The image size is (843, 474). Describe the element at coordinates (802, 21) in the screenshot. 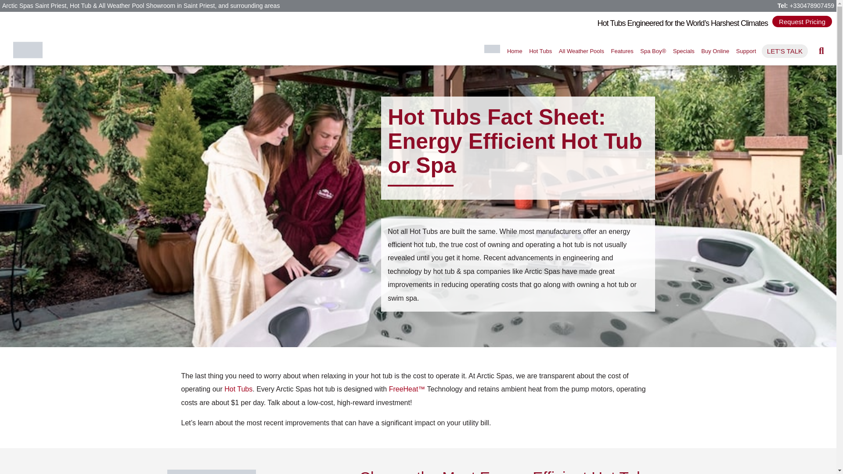

I see `Request Pricing` at that location.